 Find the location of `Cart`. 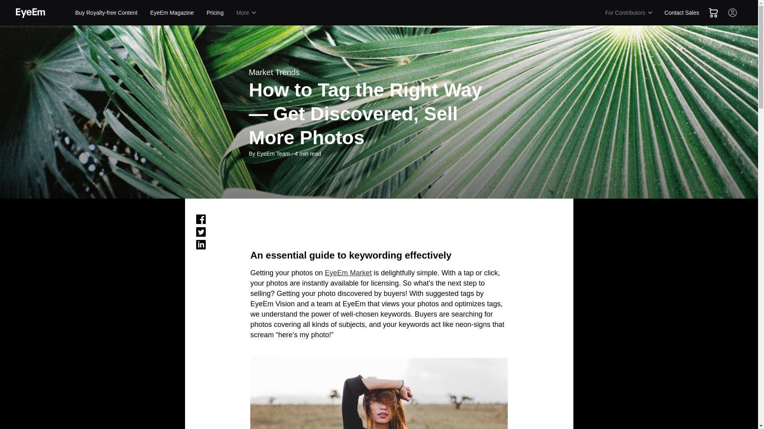

Cart is located at coordinates (713, 12).